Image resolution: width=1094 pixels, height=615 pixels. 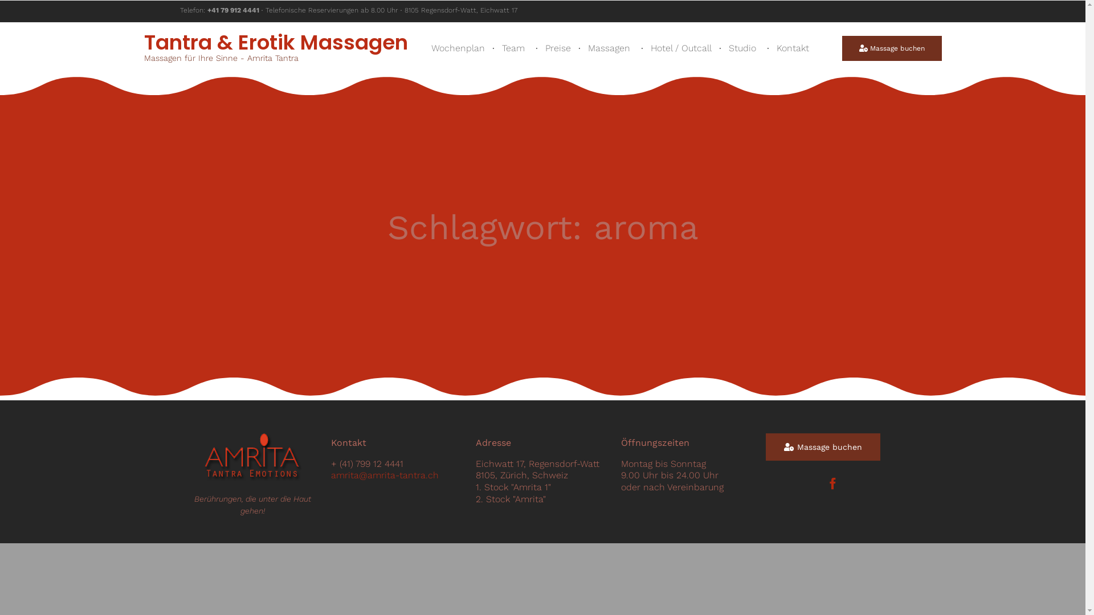 I want to click on amrita@amrita-tantra.ch, so click(x=385, y=475).